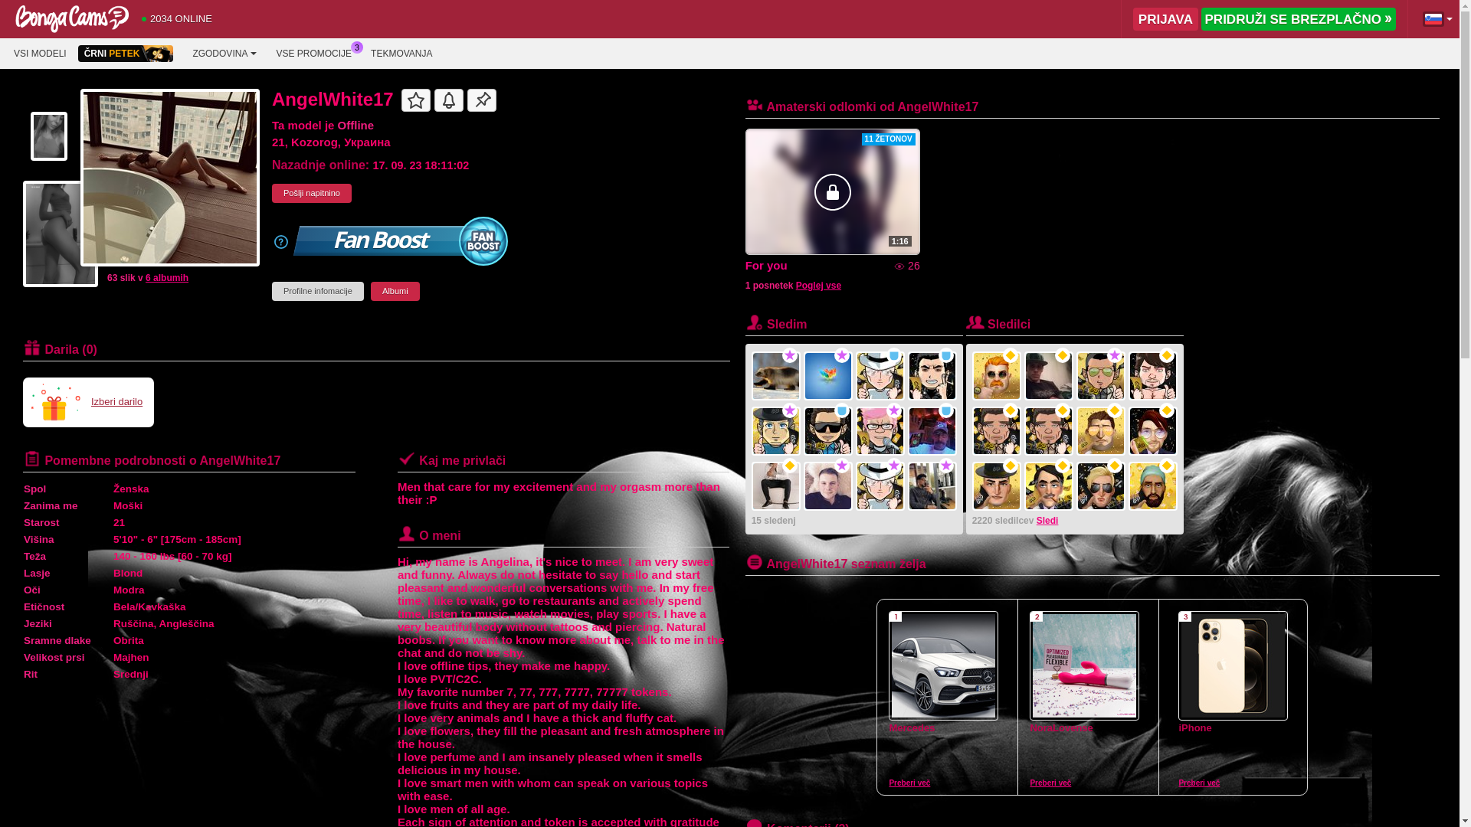 The width and height of the screenshot is (1471, 827). What do you see at coordinates (880, 376) in the screenshot?
I see `Theterev` at bounding box center [880, 376].